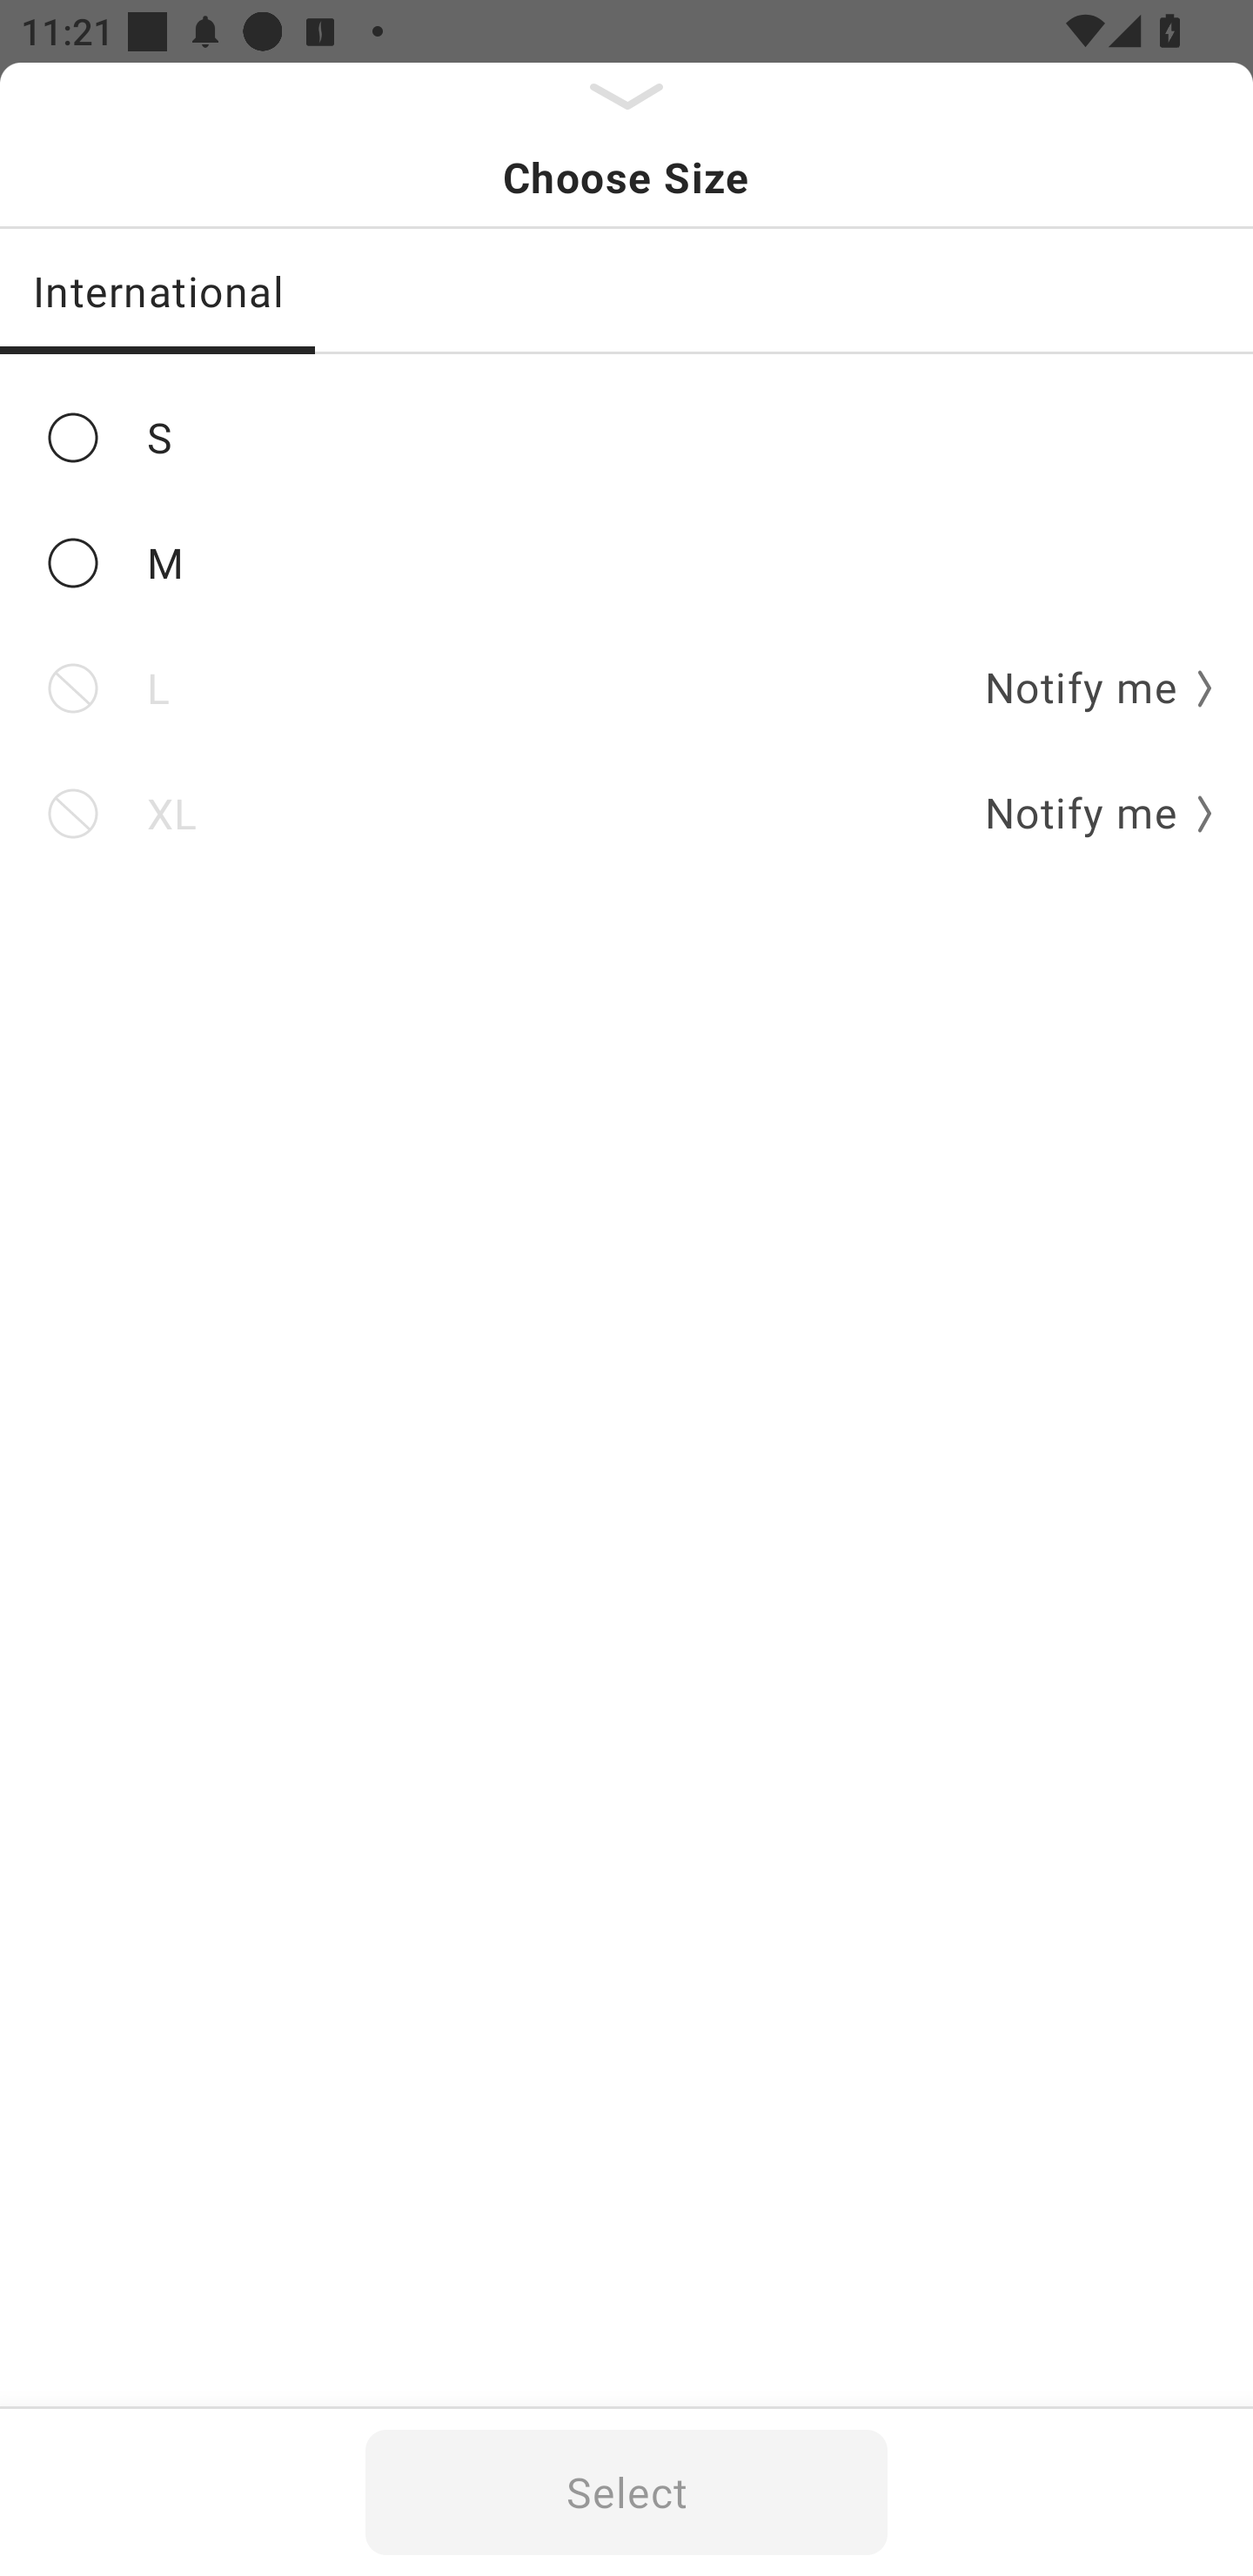  What do you see at coordinates (626, 438) in the screenshot?
I see `S` at bounding box center [626, 438].